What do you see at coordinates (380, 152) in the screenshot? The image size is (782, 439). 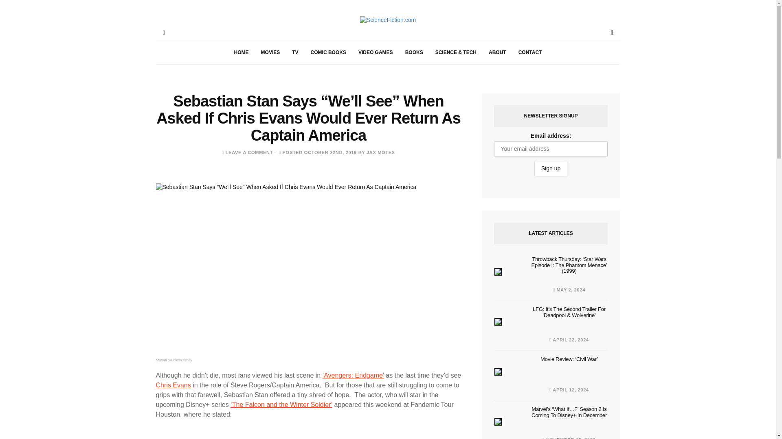 I see `JAX MOTES` at bounding box center [380, 152].